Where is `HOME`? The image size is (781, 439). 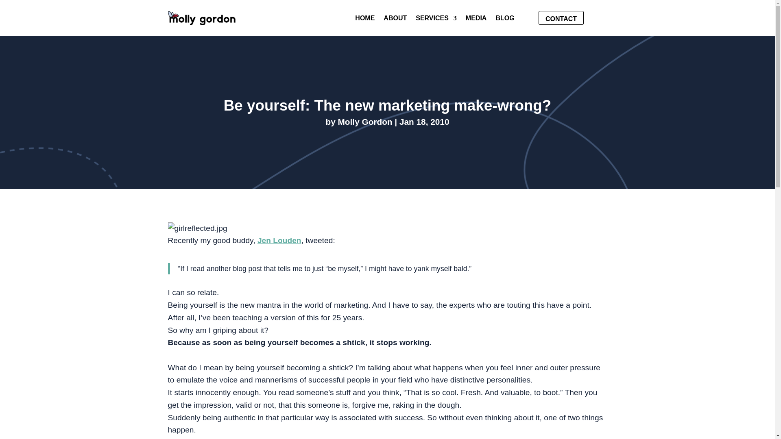 HOME is located at coordinates (365, 20).